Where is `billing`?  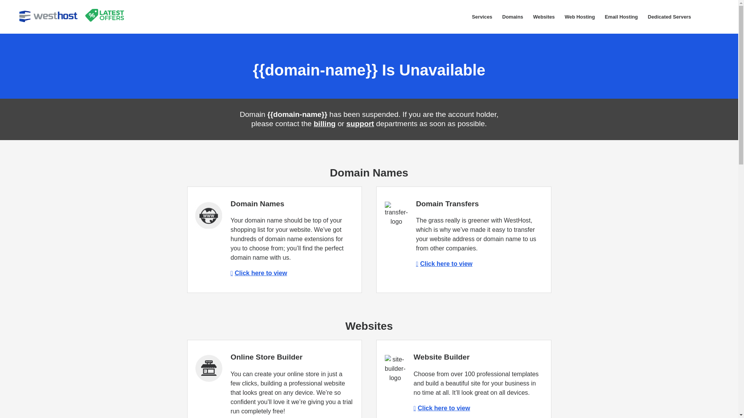 billing is located at coordinates (325, 123).